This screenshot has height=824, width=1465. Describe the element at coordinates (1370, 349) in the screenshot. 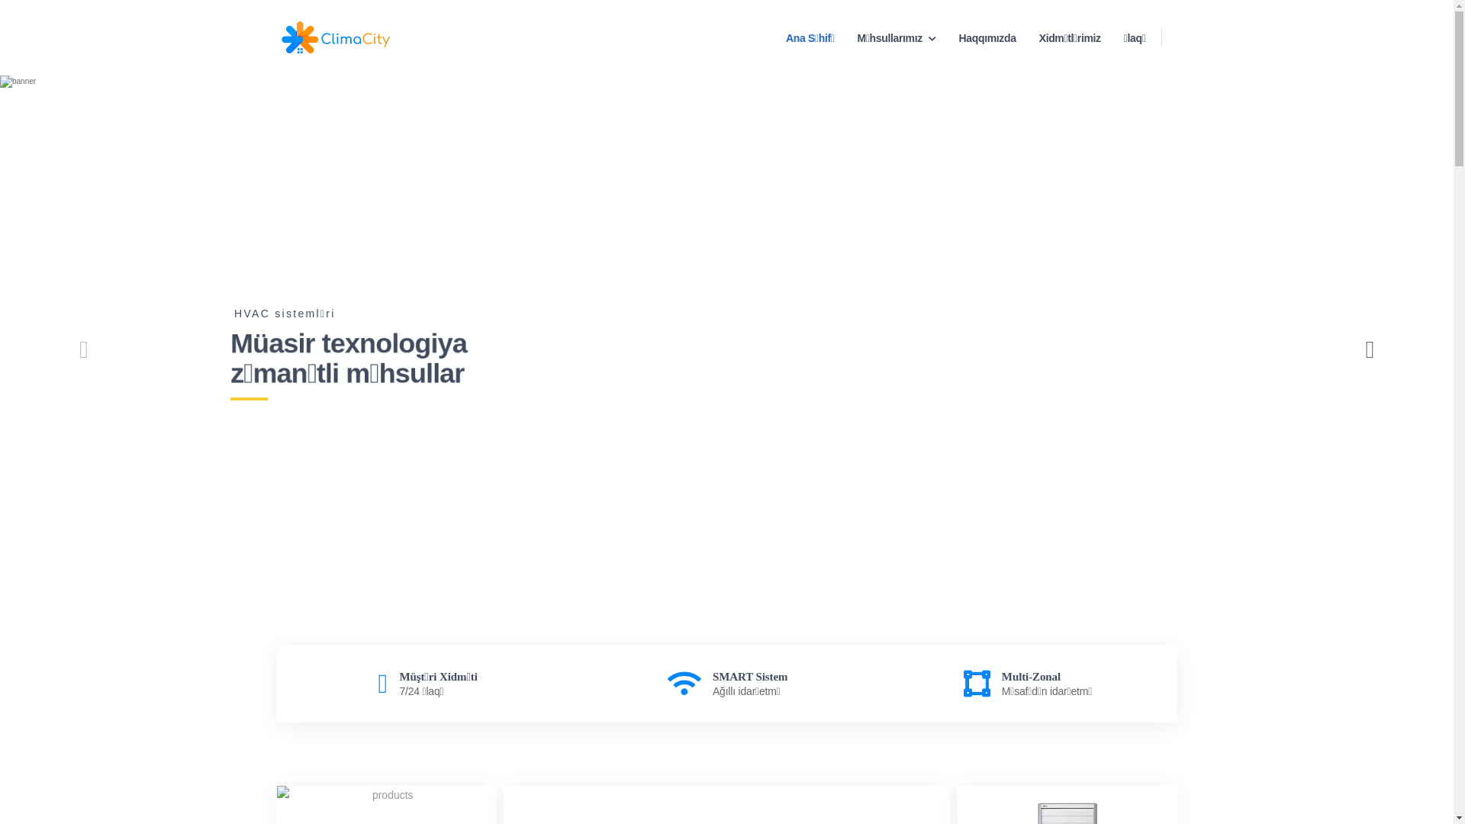

I see `presentation` at that location.